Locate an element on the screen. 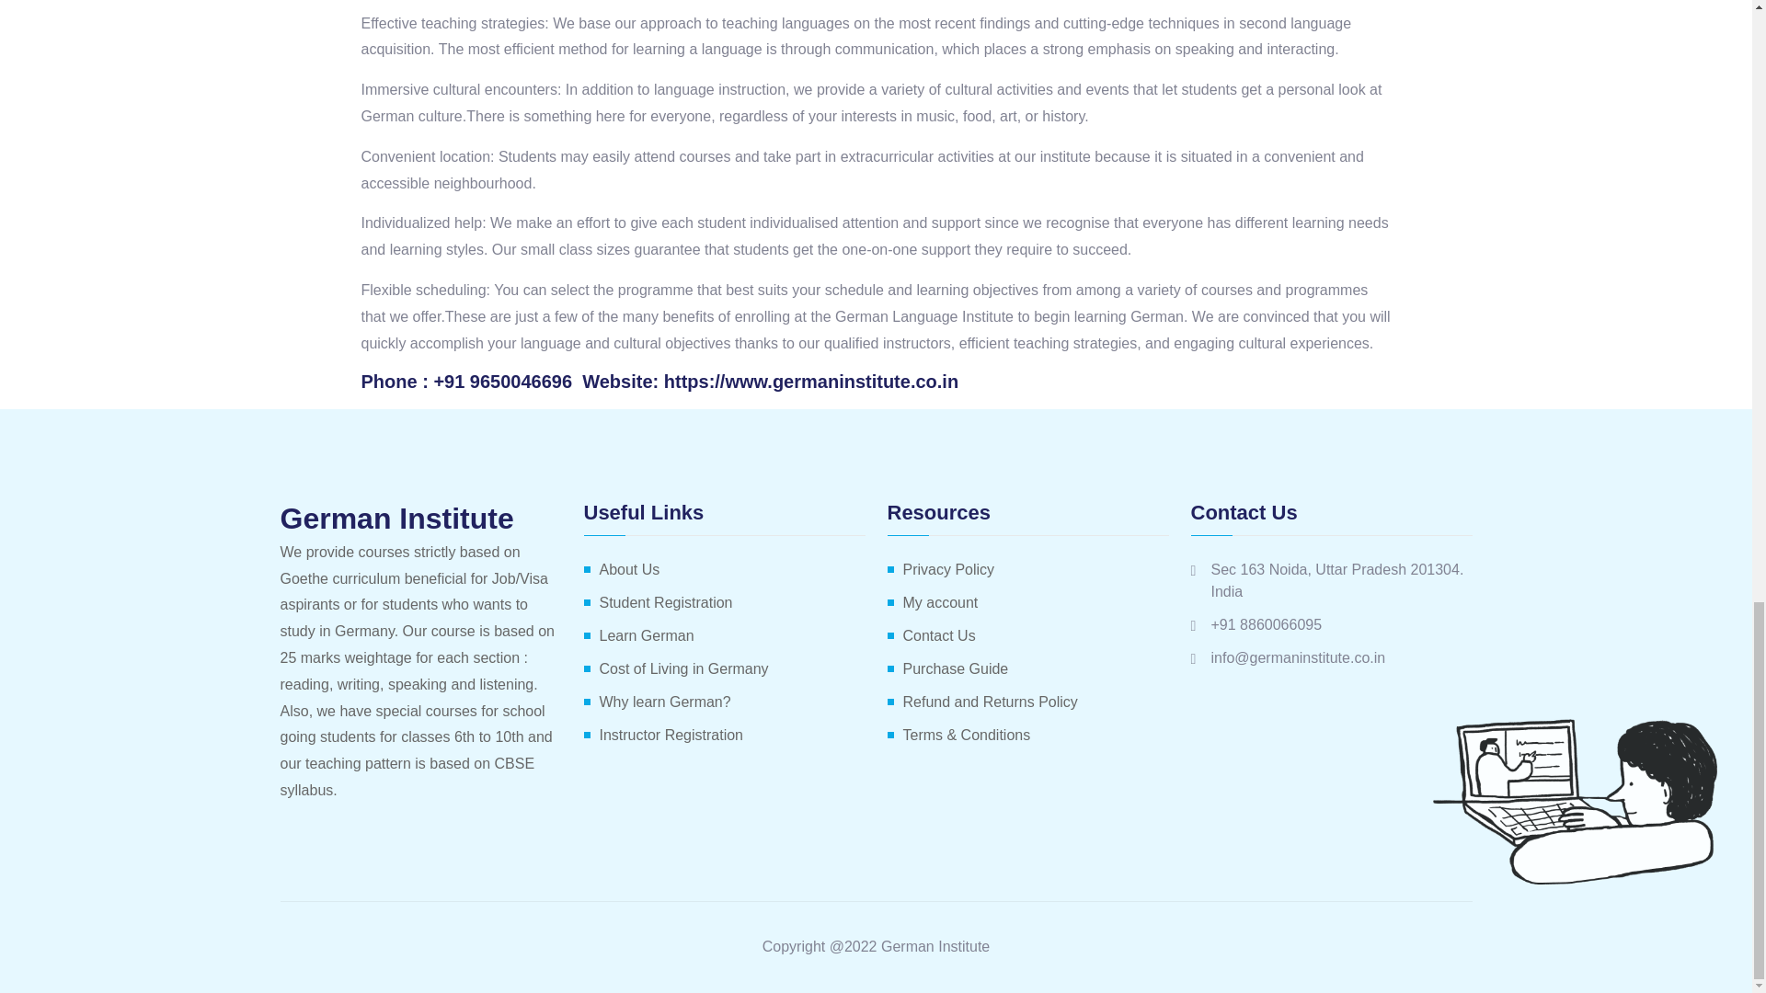 The image size is (1766, 993). Why learn German? is located at coordinates (665, 702).